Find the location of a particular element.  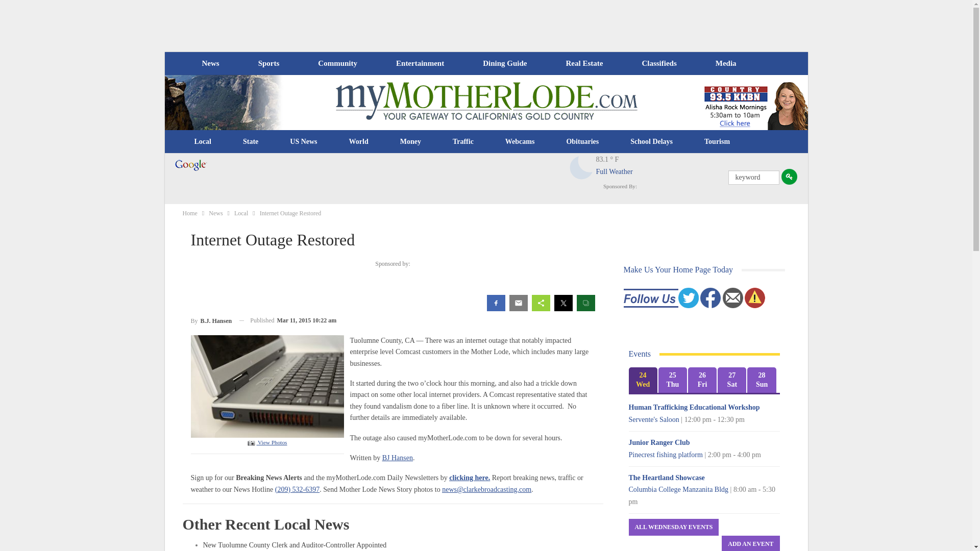

Local is located at coordinates (203, 142).